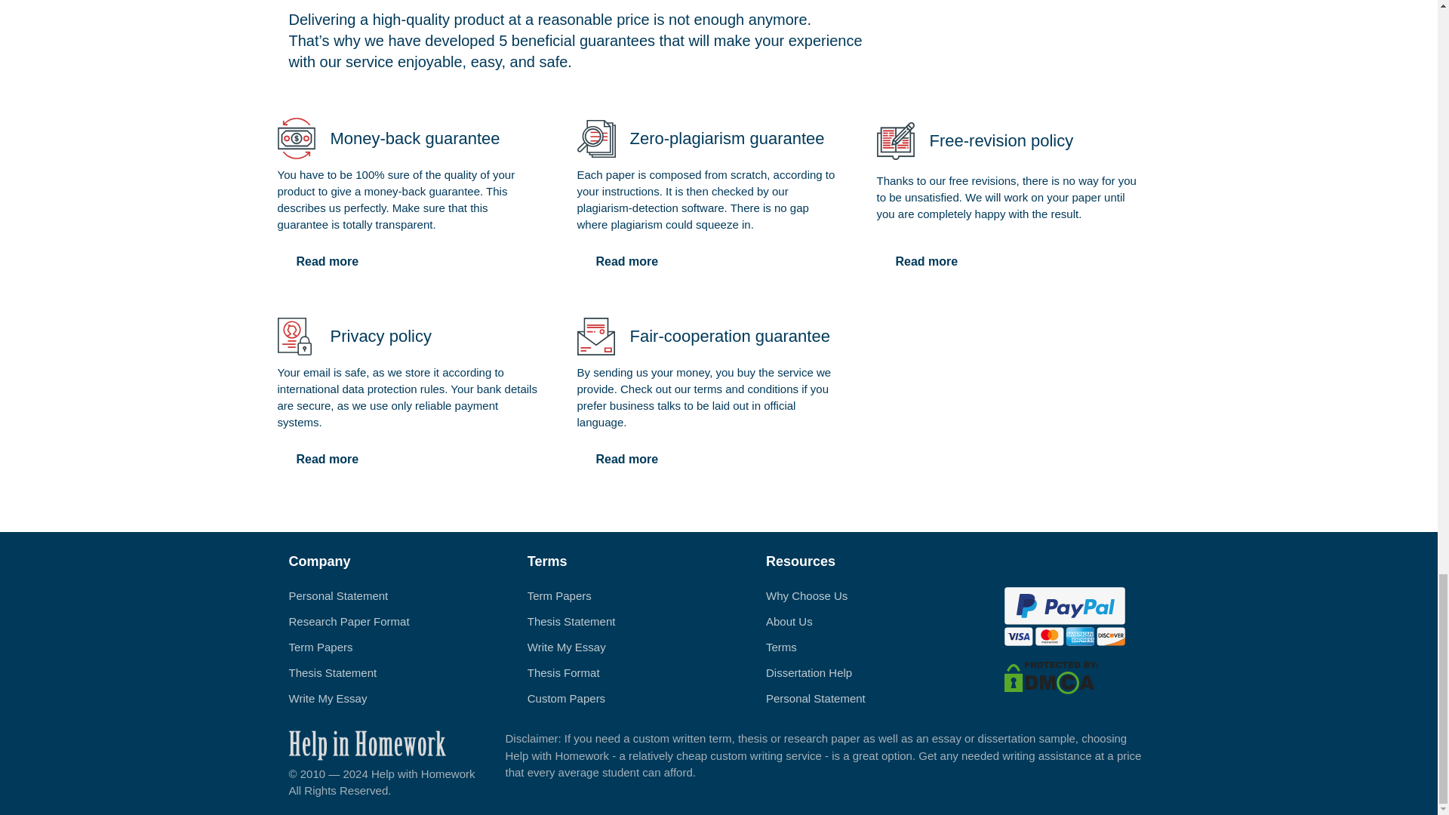 The height and width of the screenshot is (815, 1449). What do you see at coordinates (626, 459) in the screenshot?
I see `Read more` at bounding box center [626, 459].